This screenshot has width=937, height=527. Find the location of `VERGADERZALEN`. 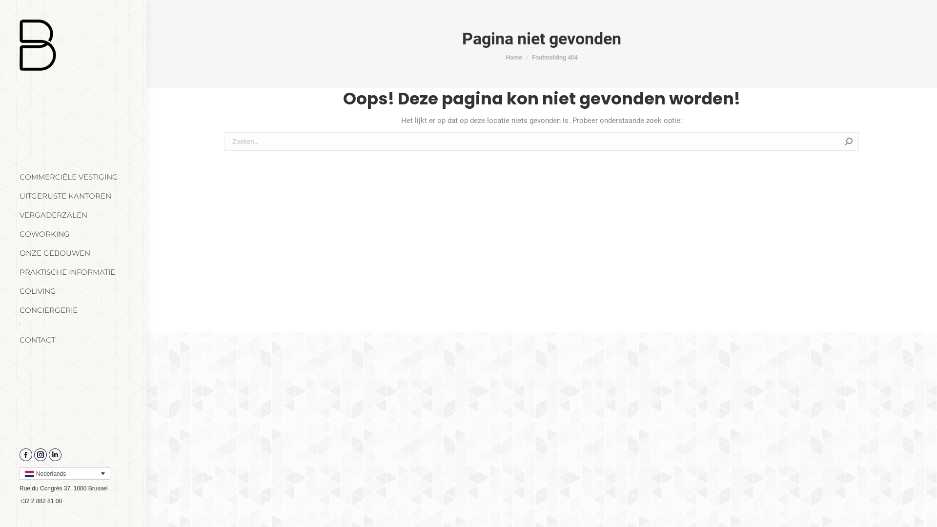

VERGADERZALEN is located at coordinates (54, 215).